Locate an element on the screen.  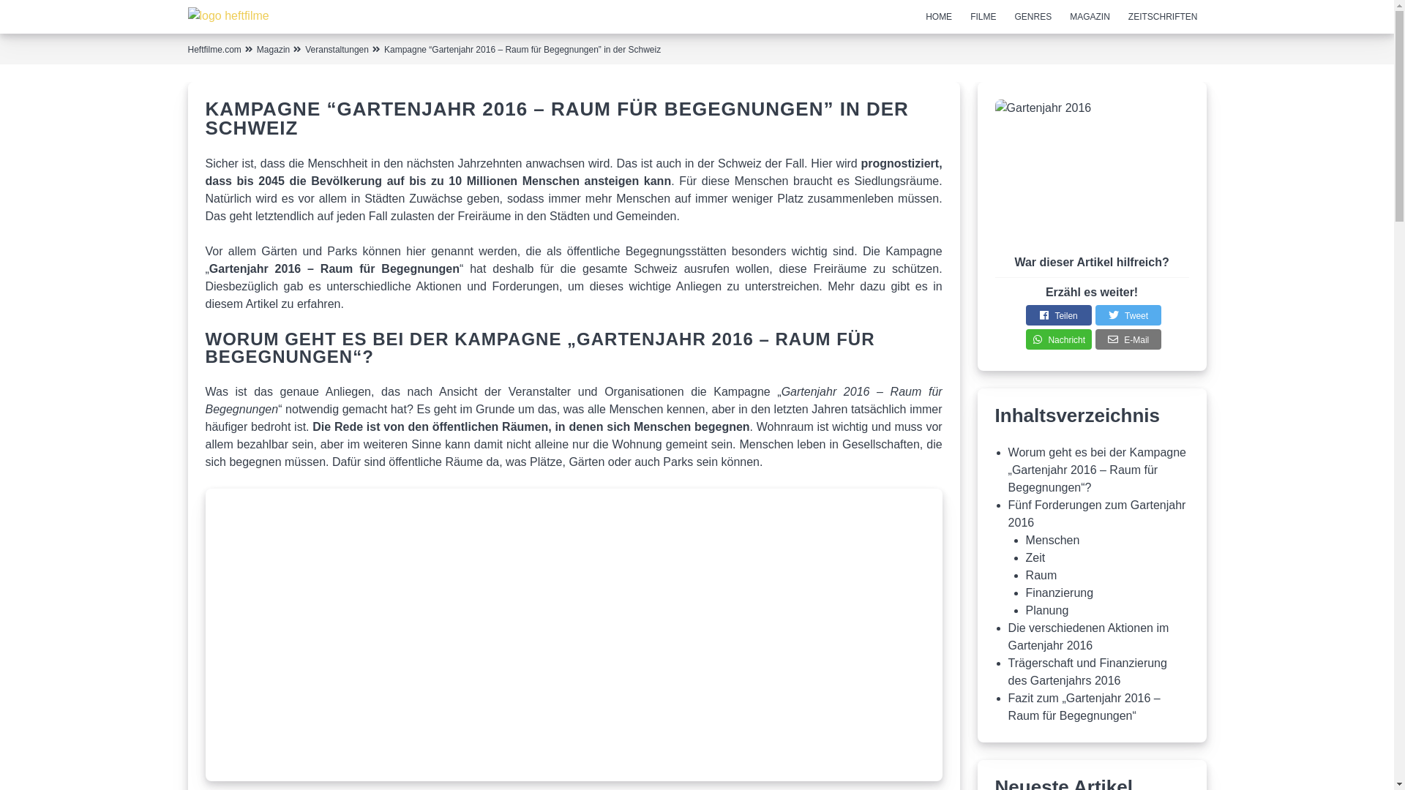
heftfilme.com is located at coordinates (278, 15).